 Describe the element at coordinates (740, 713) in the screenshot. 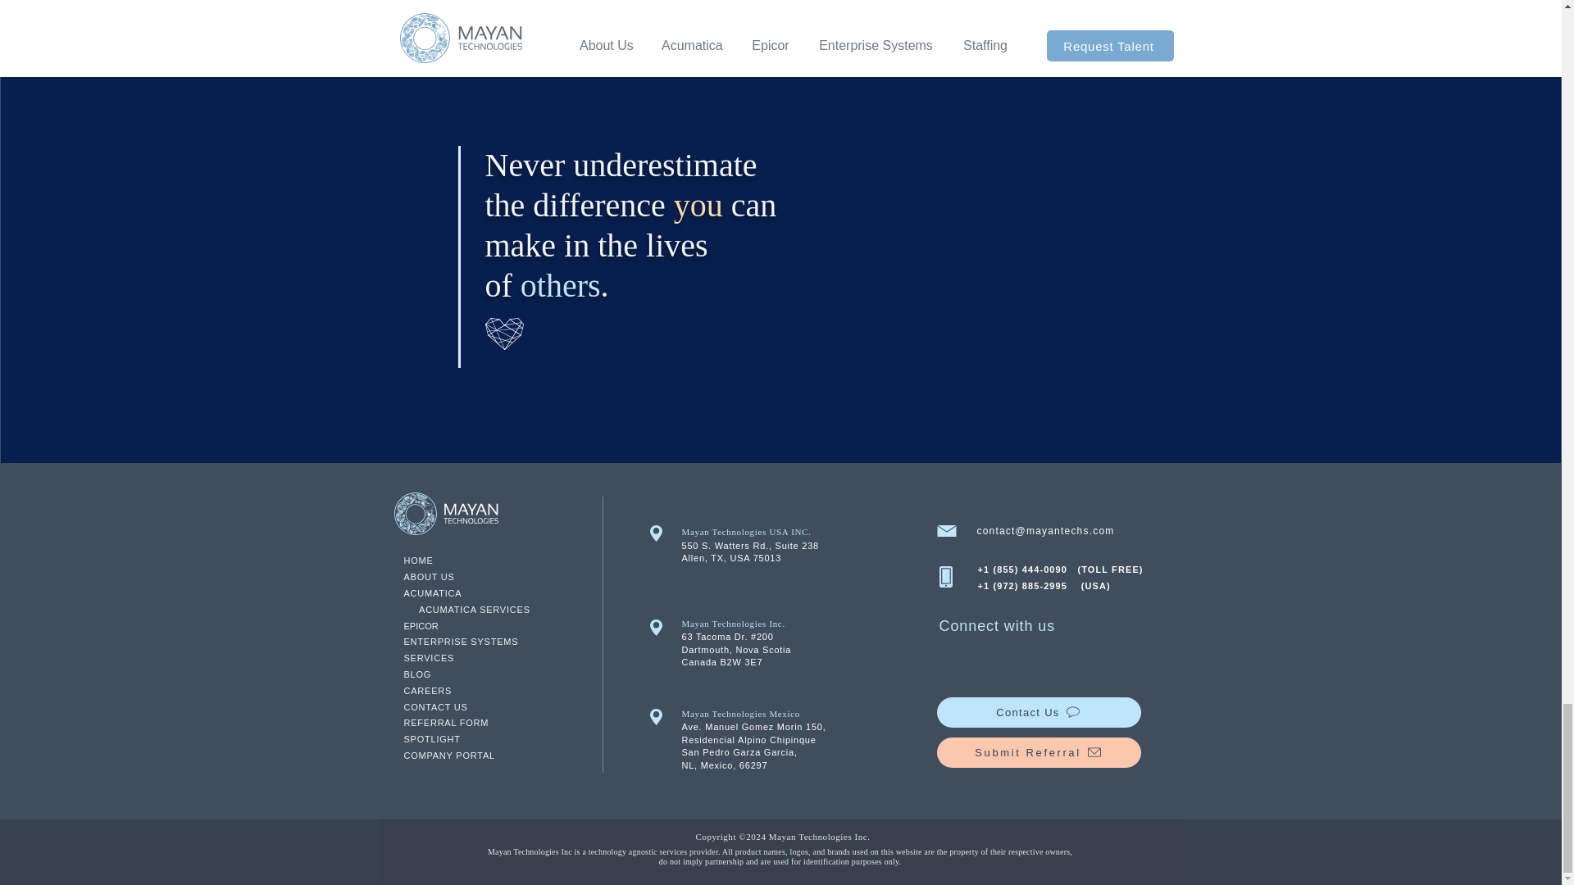

I see `Mayan Technologies Mexico` at that location.